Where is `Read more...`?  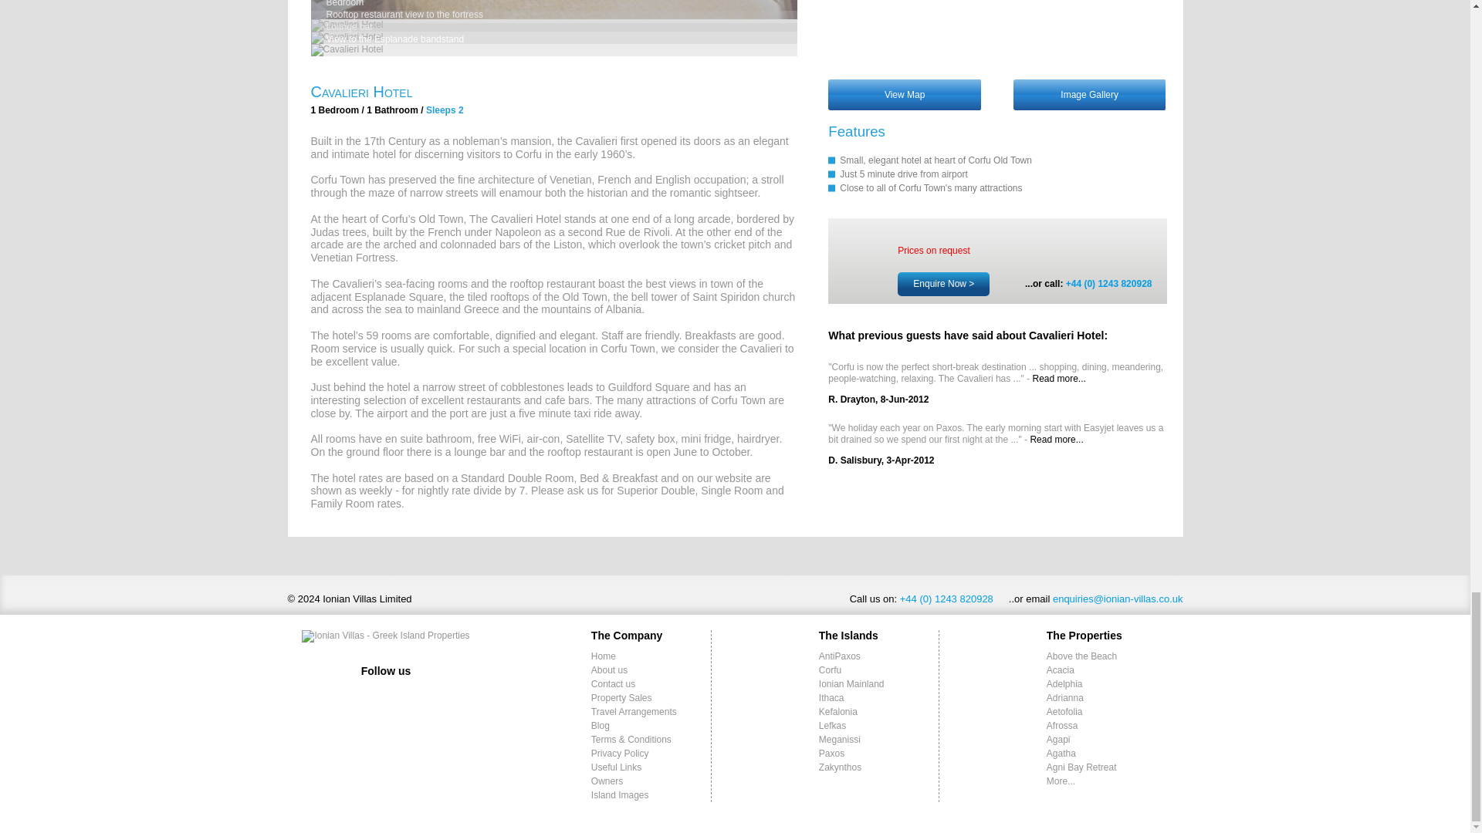
Read more... is located at coordinates (1059, 378).